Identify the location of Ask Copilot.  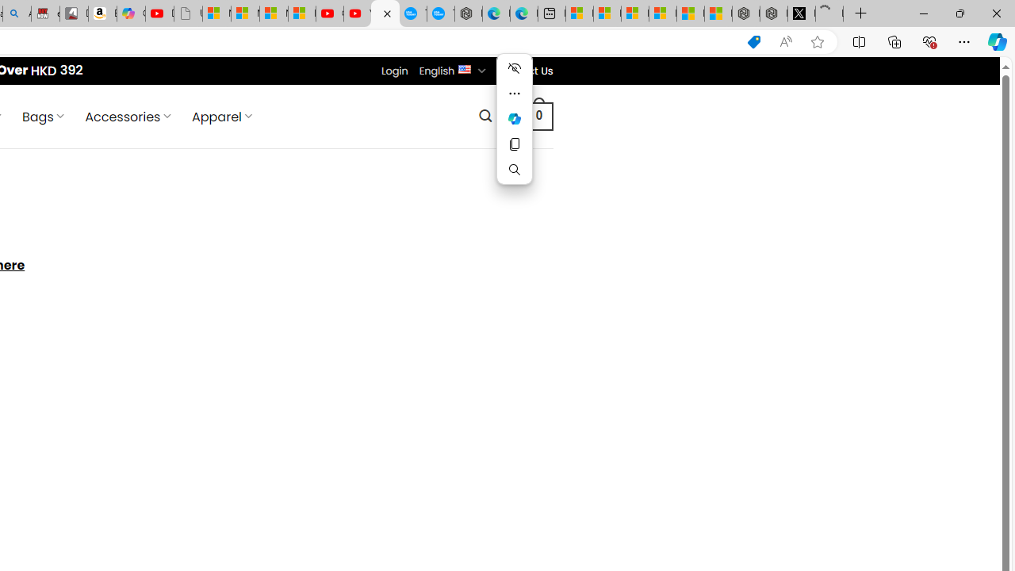
(514, 119).